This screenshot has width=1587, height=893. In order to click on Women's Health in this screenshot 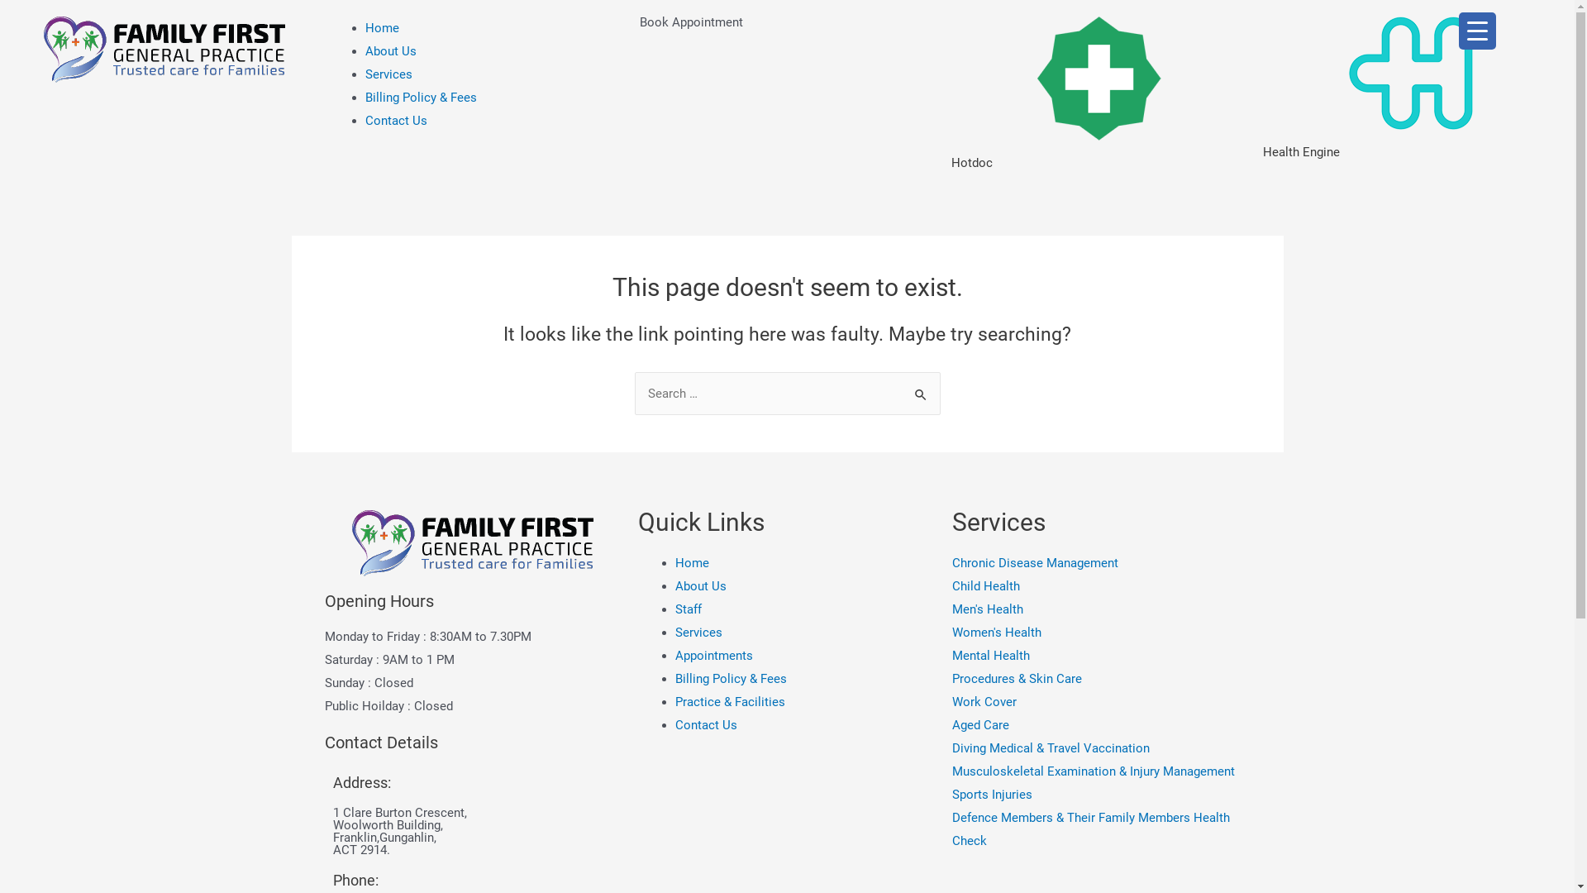, I will do `click(1101, 633)`.